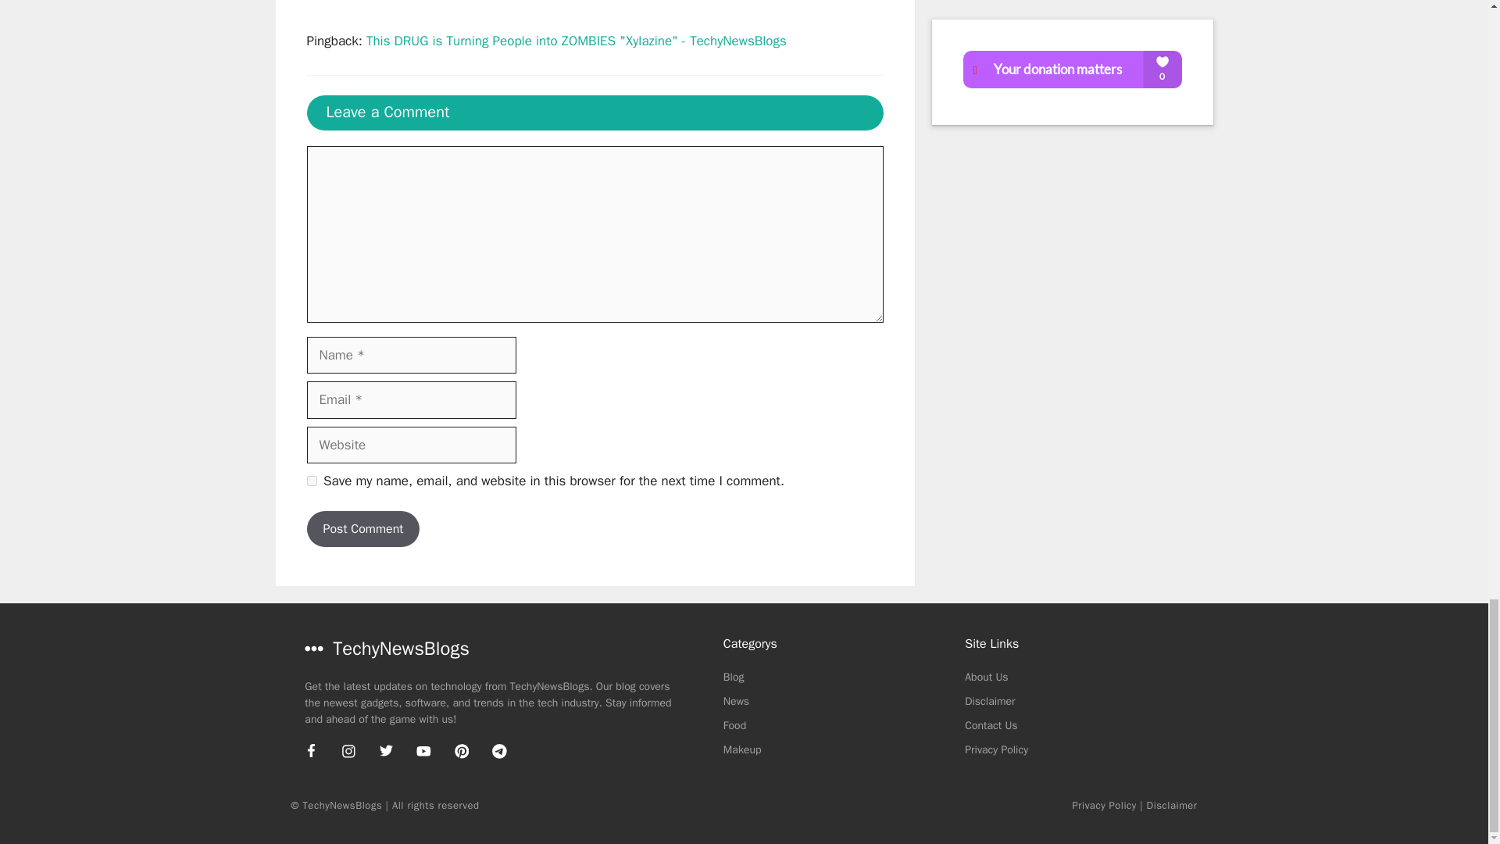 This screenshot has width=1500, height=844. I want to click on yes, so click(311, 481).